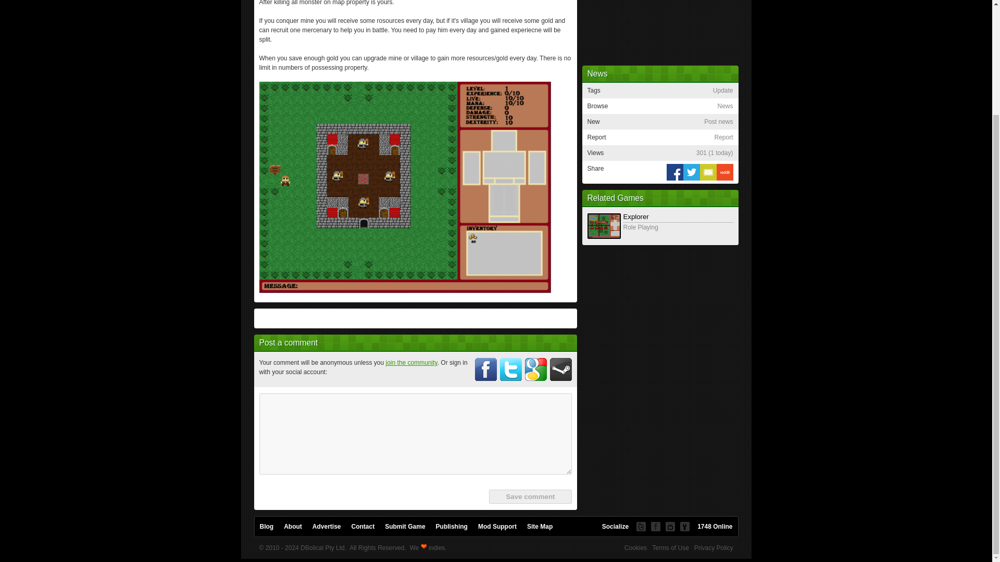 This screenshot has width=1000, height=562. What do you see at coordinates (536, 369) in the screenshot?
I see `Click to connect via Google` at bounding box center [536, 369].